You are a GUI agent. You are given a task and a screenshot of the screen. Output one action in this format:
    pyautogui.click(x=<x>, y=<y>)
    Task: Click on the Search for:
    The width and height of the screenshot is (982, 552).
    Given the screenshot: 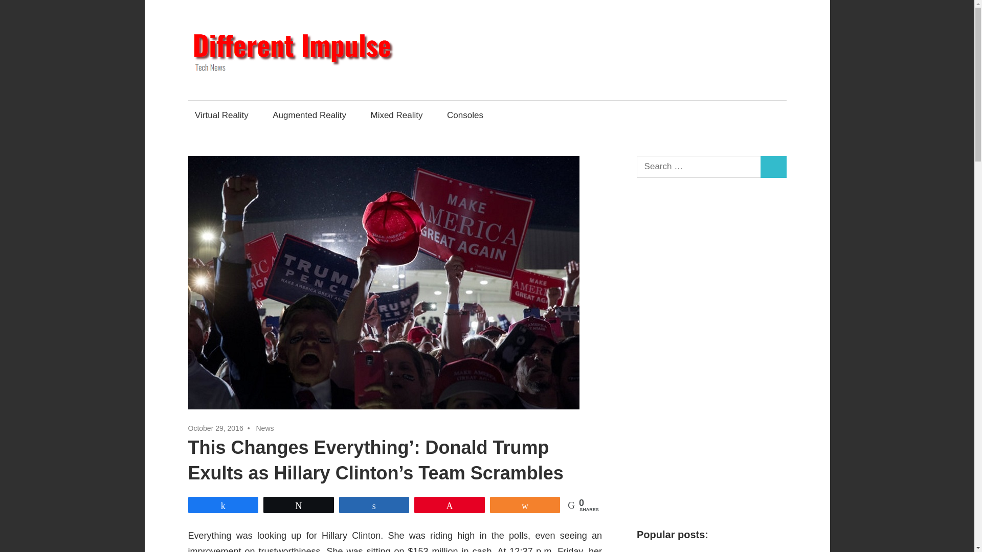 What is the action you would take?
    pyautogui.click(x=699, y=167)
    